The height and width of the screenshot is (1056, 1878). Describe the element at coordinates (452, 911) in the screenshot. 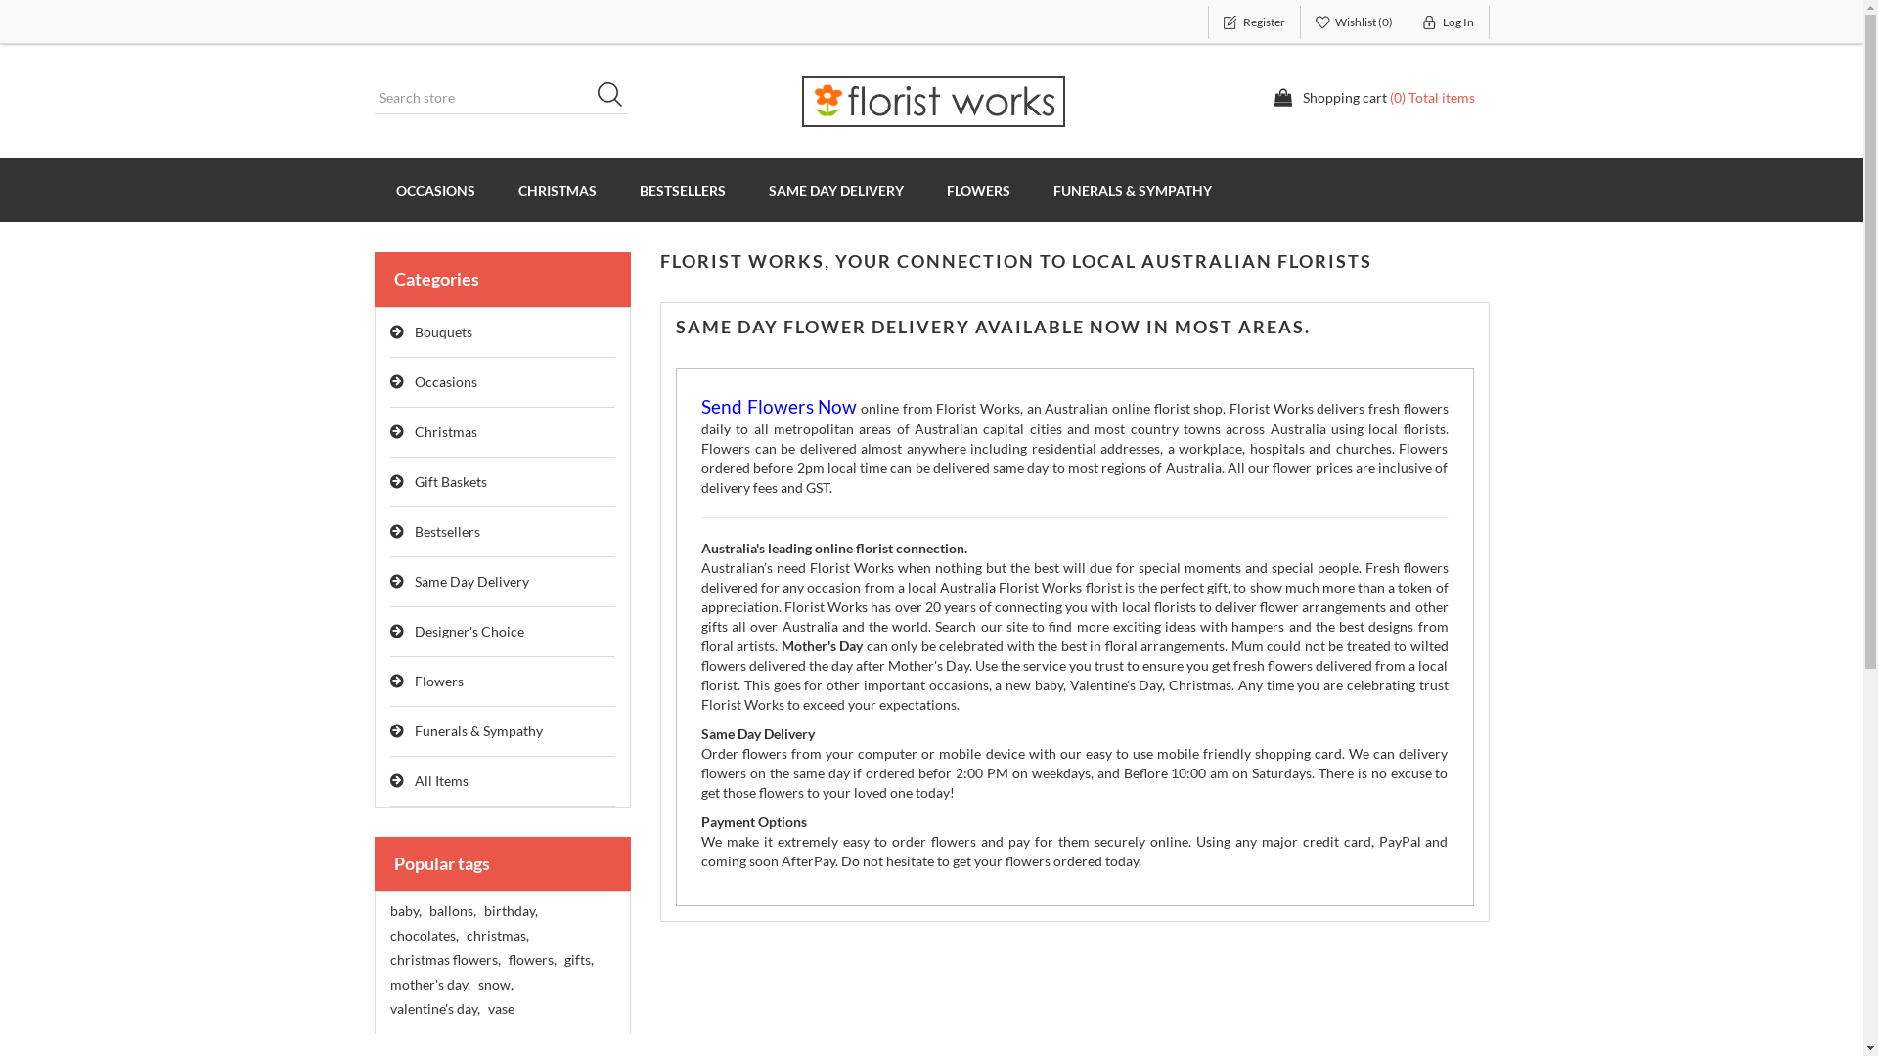

I see `ballons,` at that location.